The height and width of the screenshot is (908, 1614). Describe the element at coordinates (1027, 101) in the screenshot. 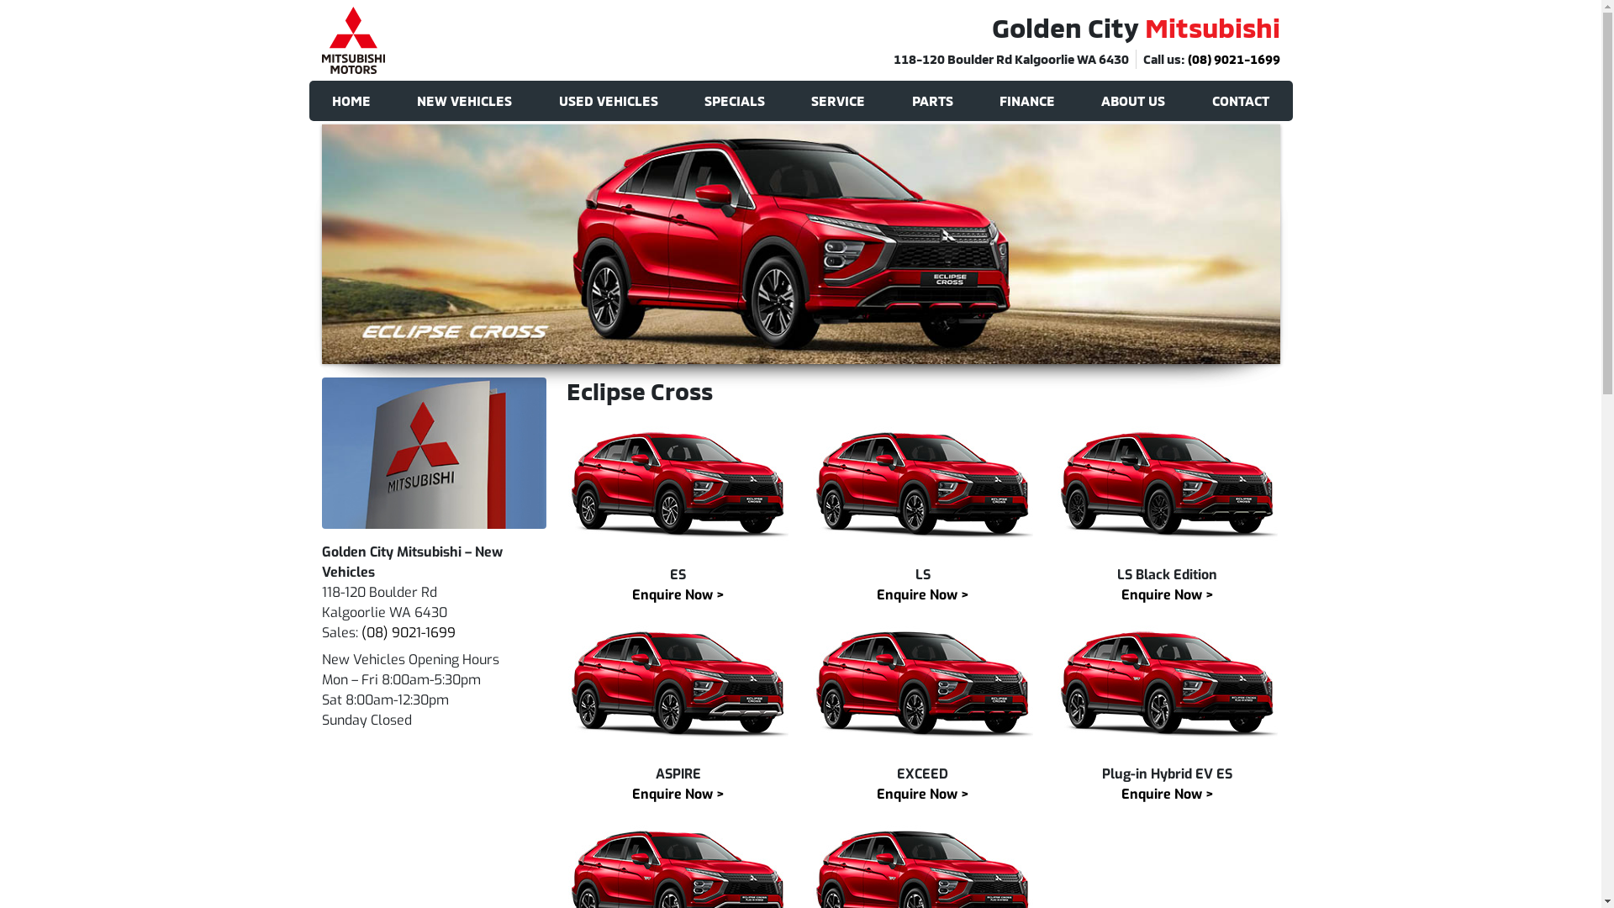

I see `FINANCE` at that location.